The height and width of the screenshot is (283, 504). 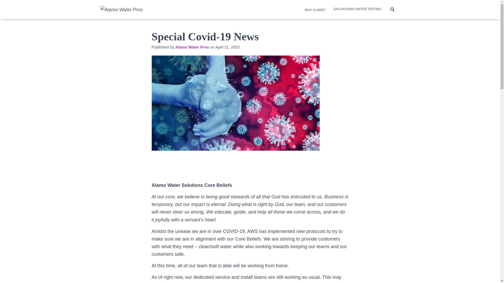 I want to click on San Antonio Water Testing, so click(x=357, y=9).